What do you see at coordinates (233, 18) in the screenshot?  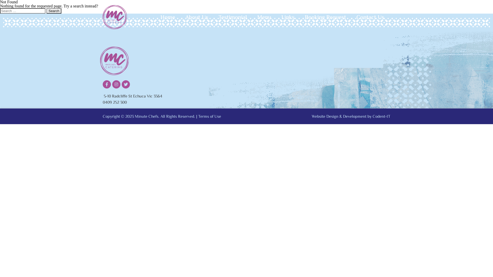 I see `Testimonial` at bounding box center [233, 18].